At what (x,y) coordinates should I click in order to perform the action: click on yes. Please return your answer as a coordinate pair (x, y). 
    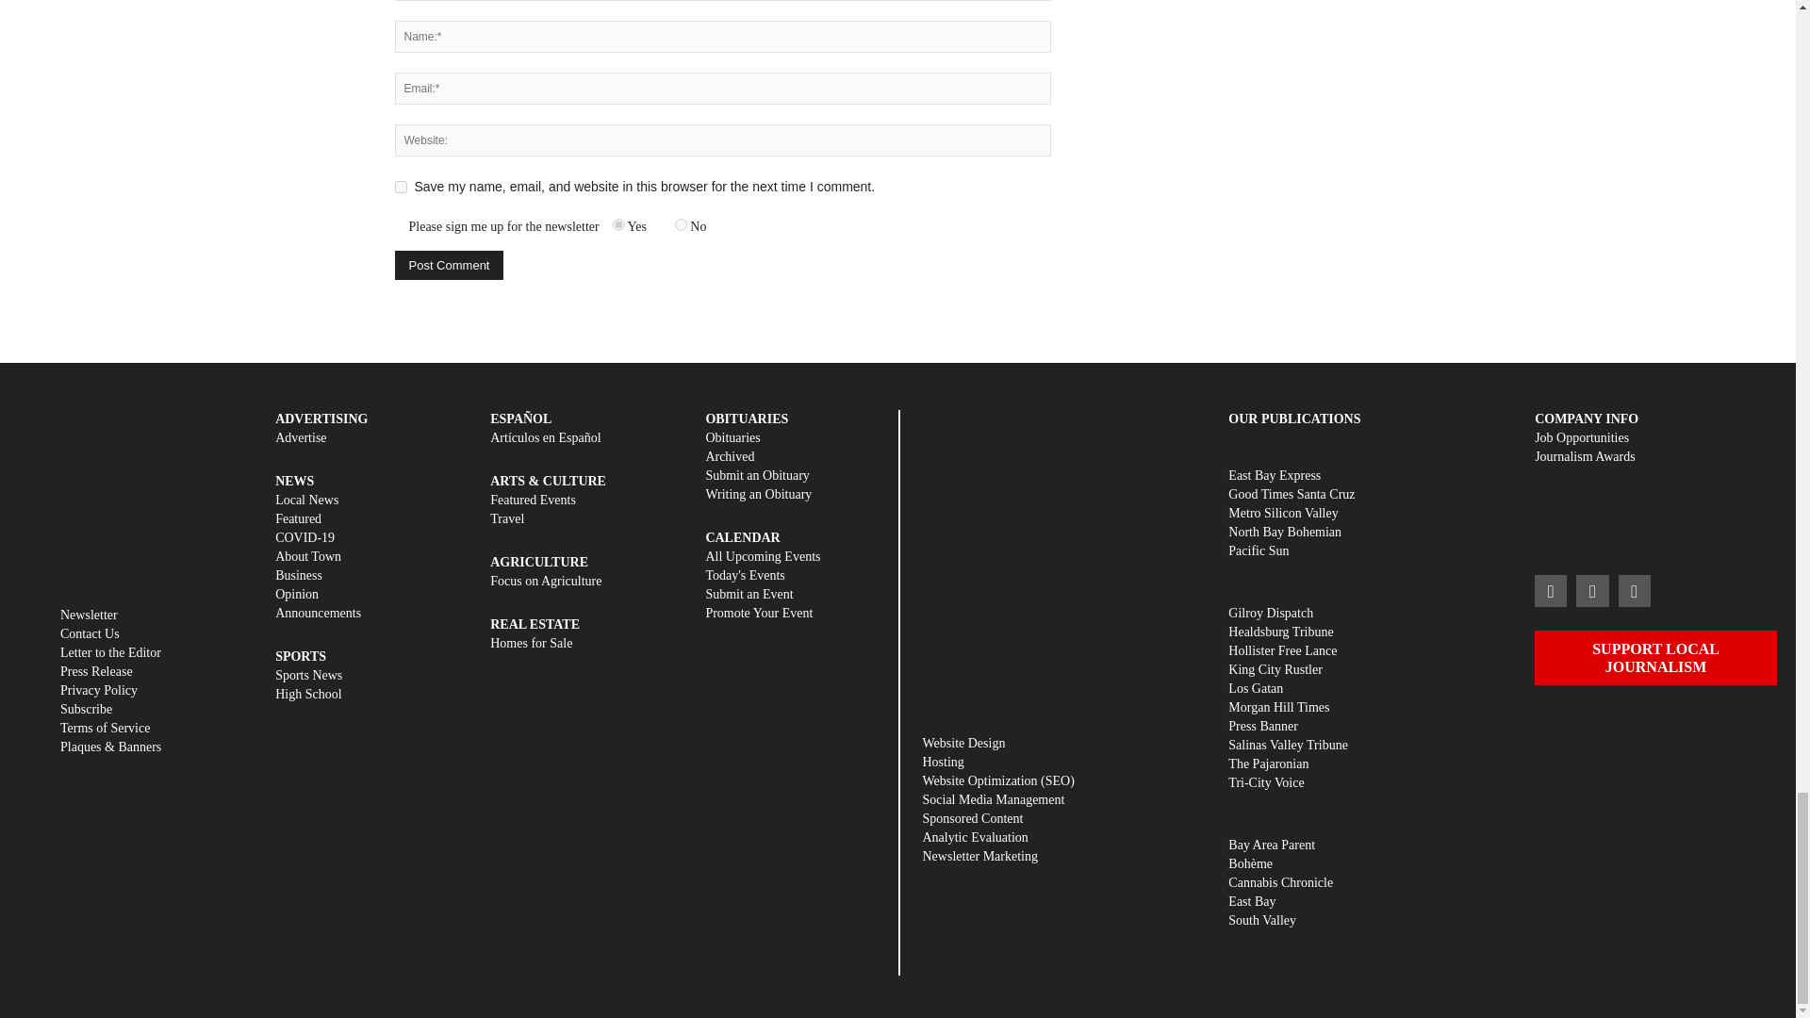
    Looking at the image, I should click on (400, 187).